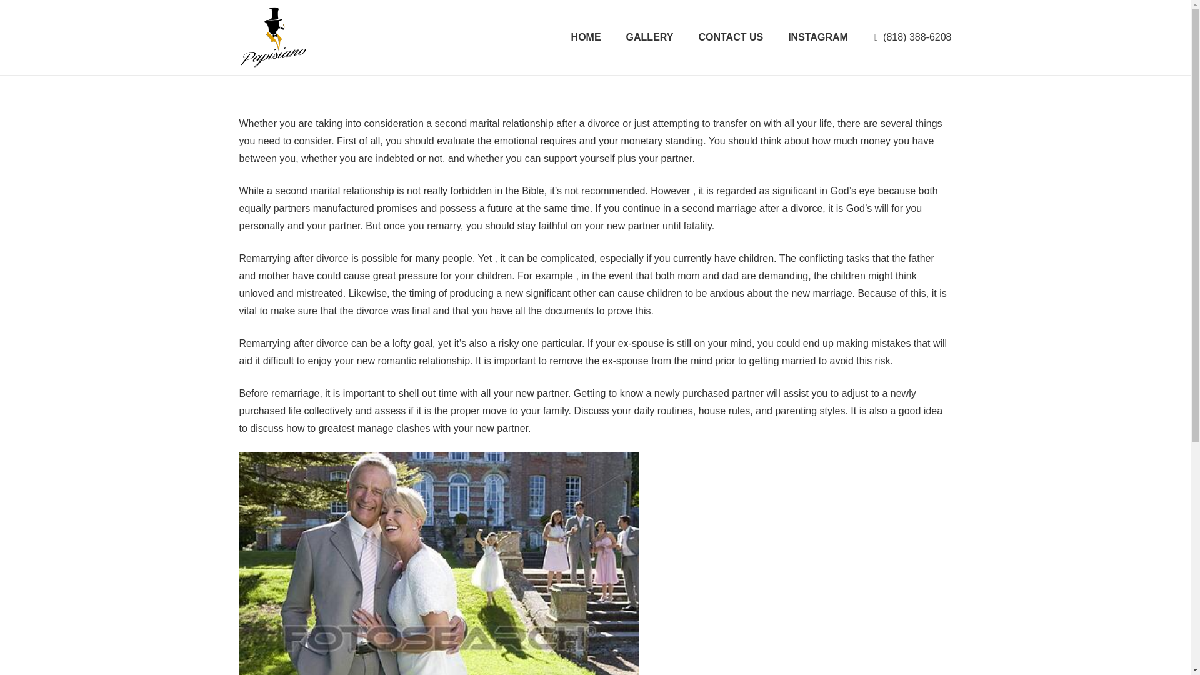 The height and width of the screenshot is (675, 1200). Describe the element at coordinates (730, 37) in the screenshot. I see `CONTACT US` at that location.